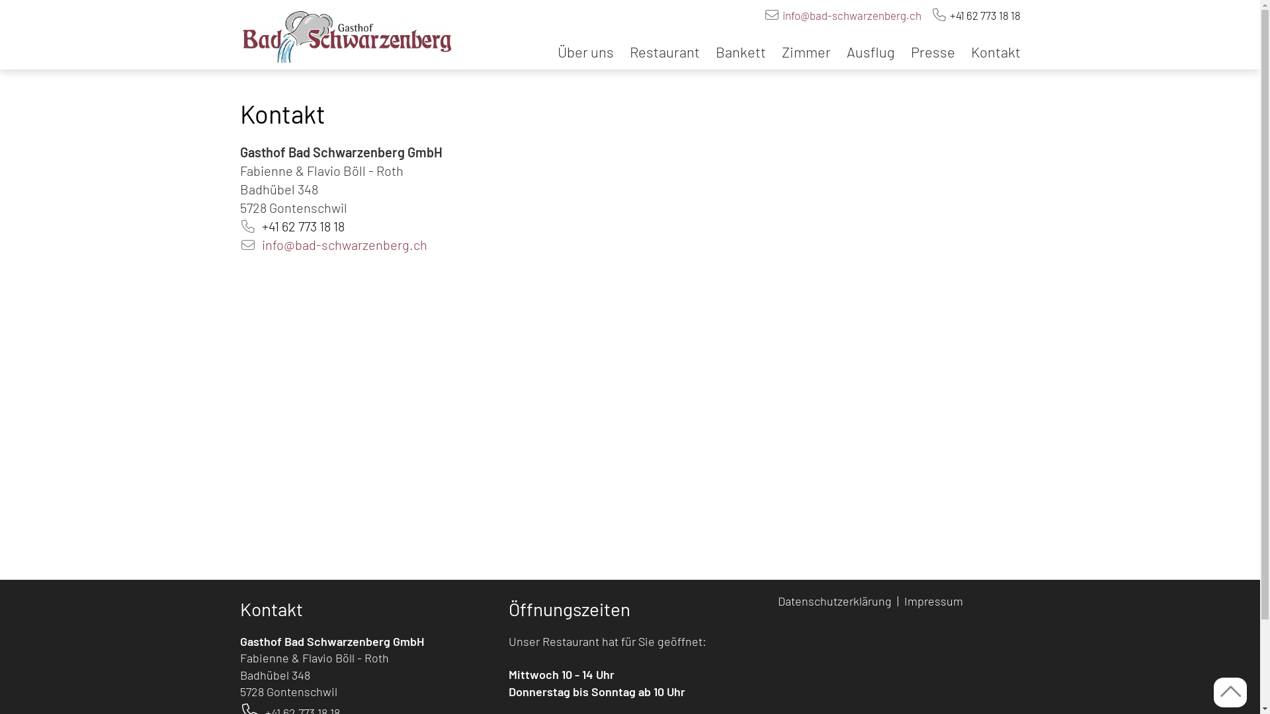  What do you see at coordinates (933, 52) in the screenshot?
I see `Presse` at bounding box center [933, 52].